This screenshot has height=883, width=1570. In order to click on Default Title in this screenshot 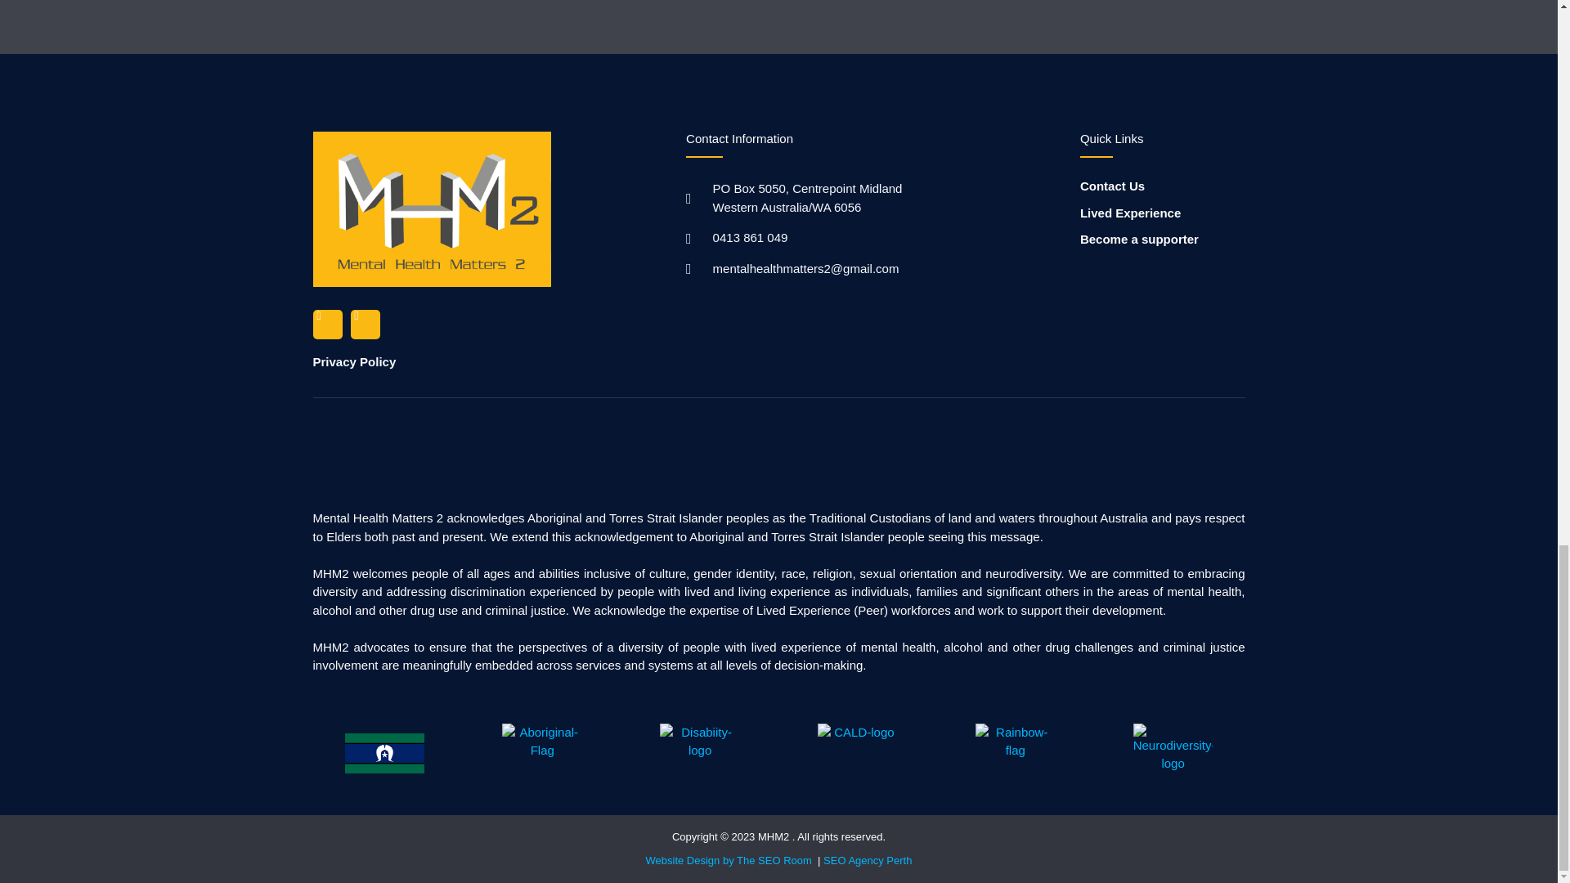, I will do `click(384, 752)`.